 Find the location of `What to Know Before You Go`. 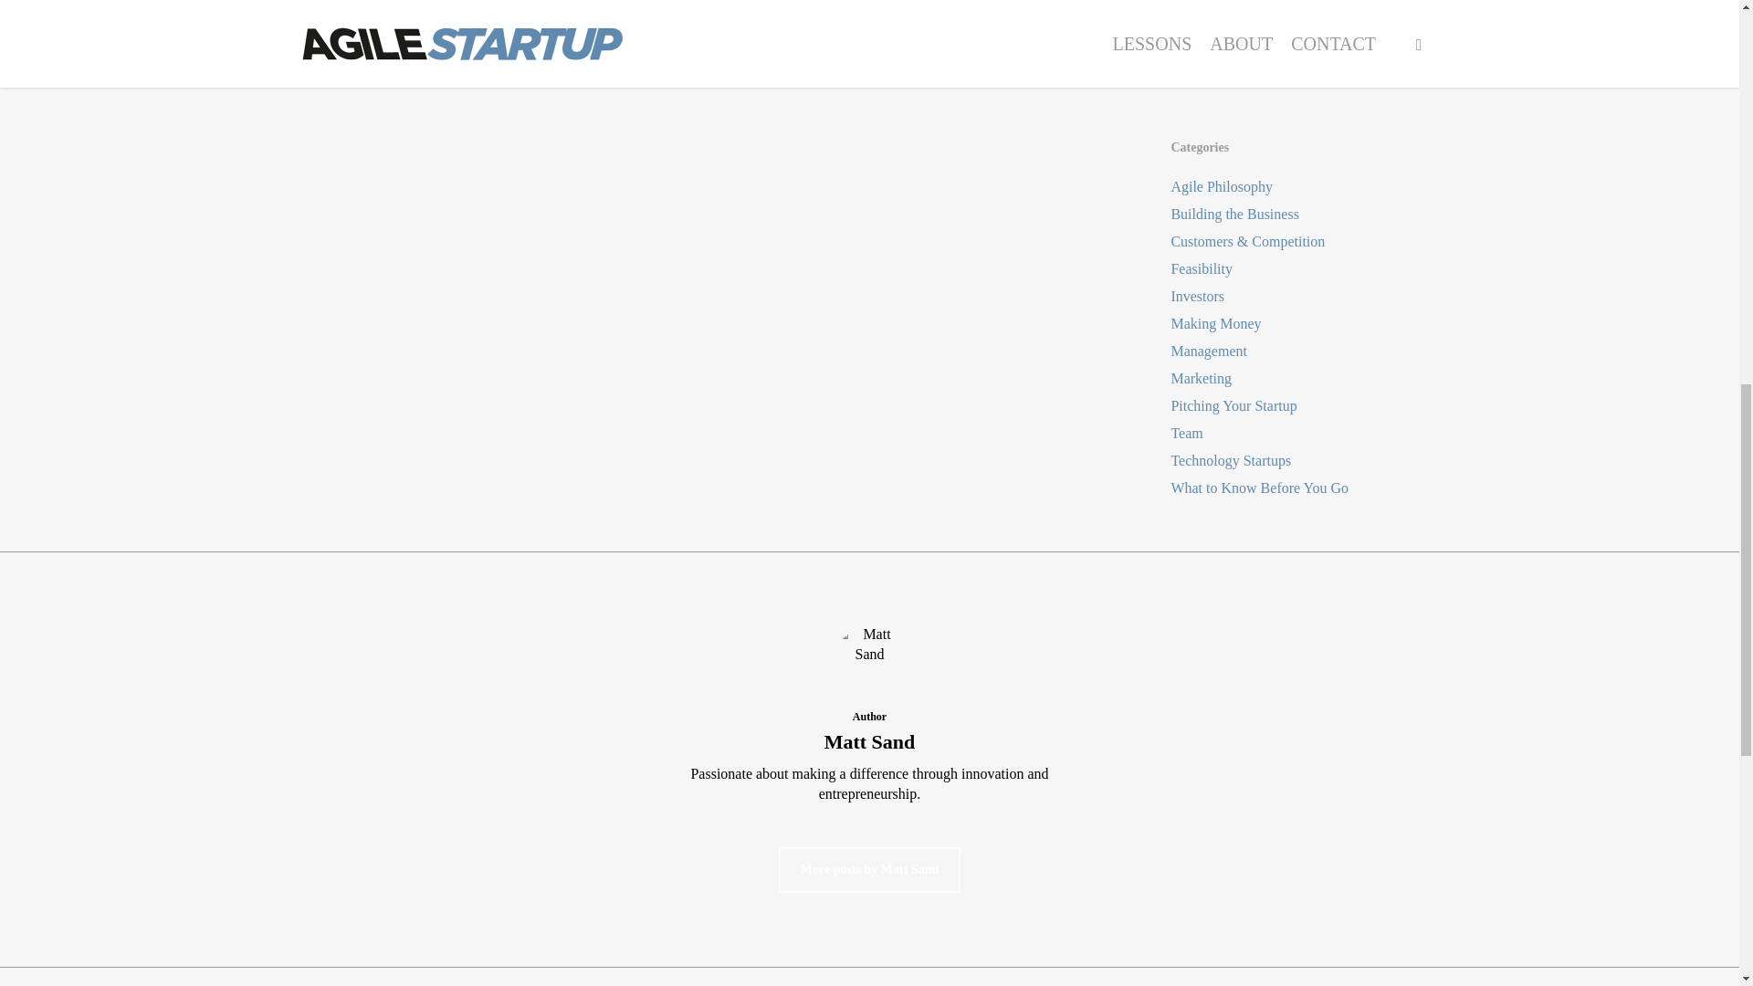

What to Know Before You Go is located at coordinates (1304, 488).